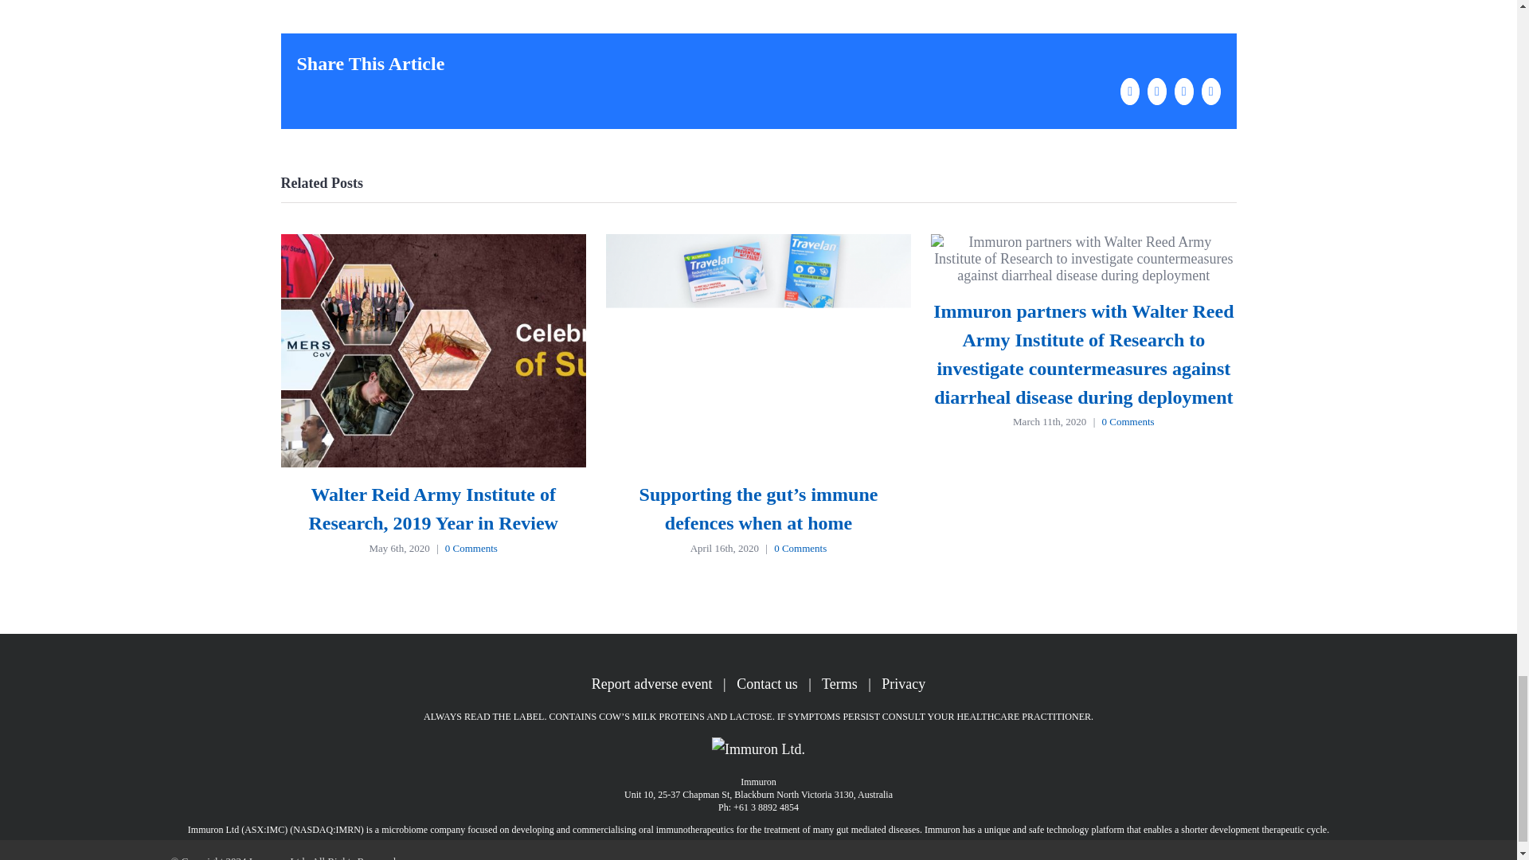 The image size is (1529, 860). I want to click on Walter Reid Army Institute of Research, 2019 Year in Review, so click(433, 508).